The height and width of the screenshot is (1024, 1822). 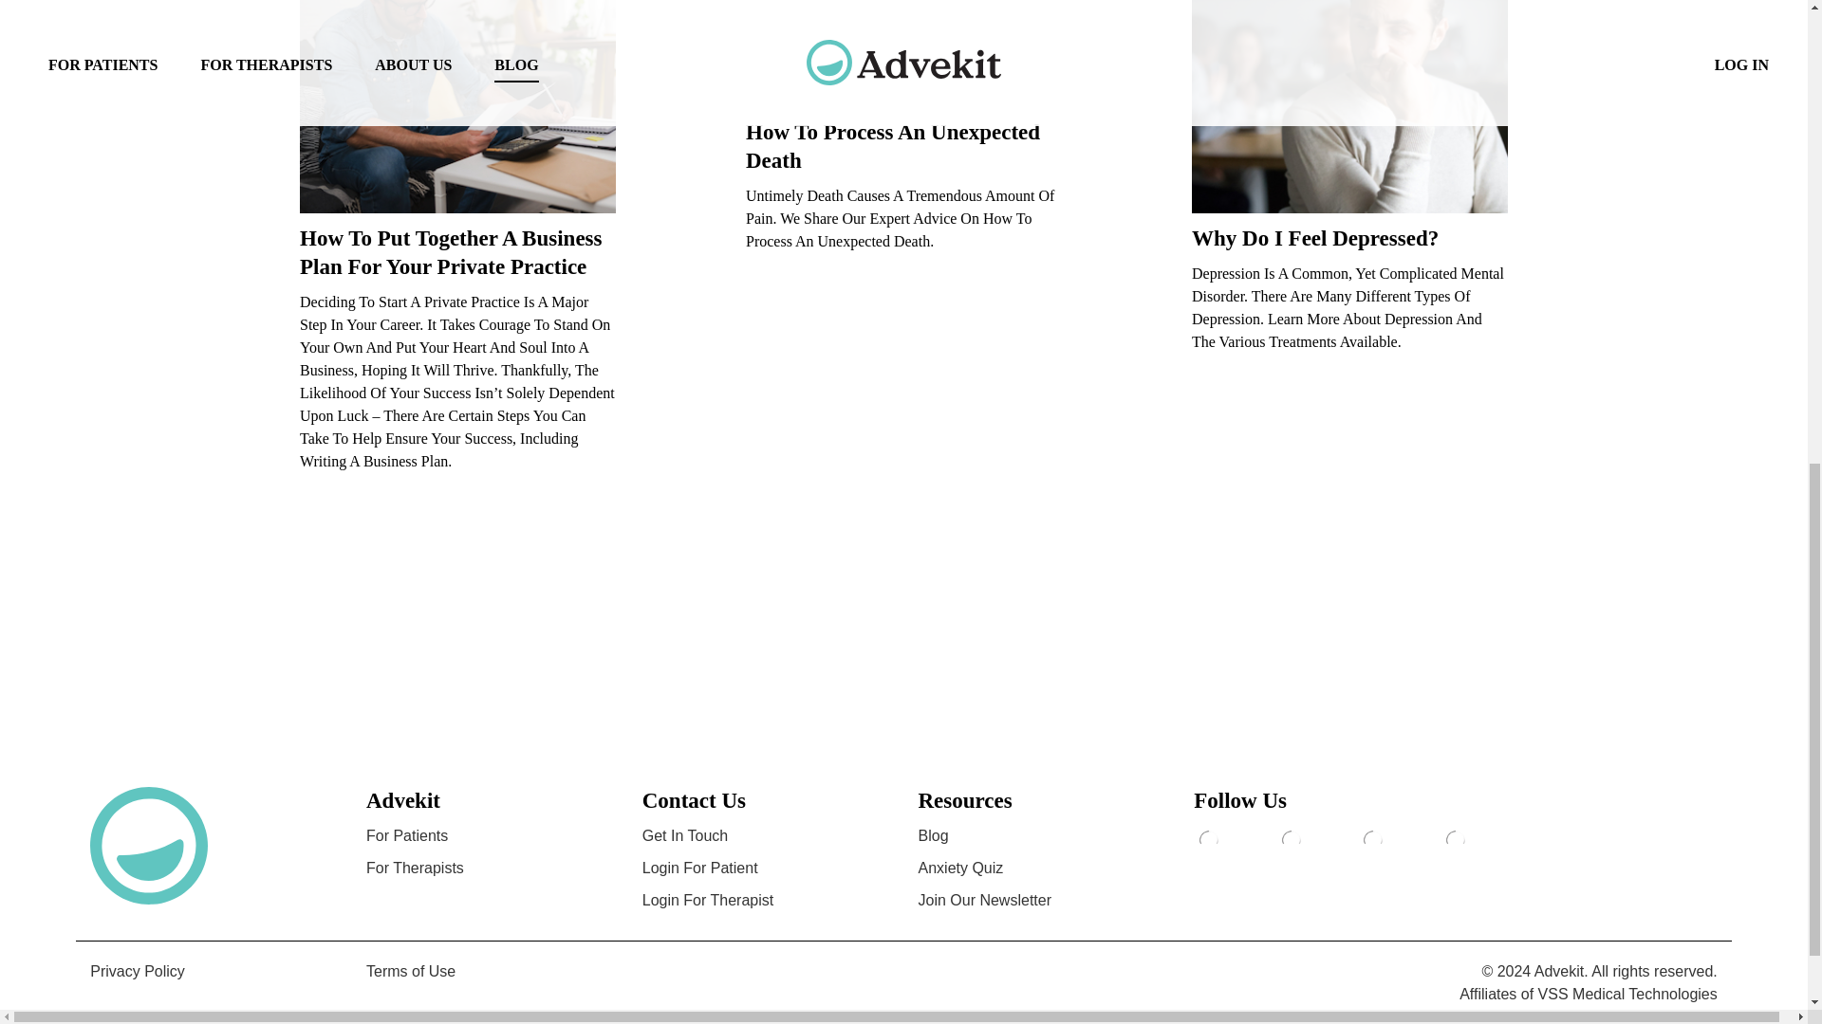 What do you see at coordinates (700, 869) in the screenshot?
I see `Login For Patient` at bounding box center [700, 869].